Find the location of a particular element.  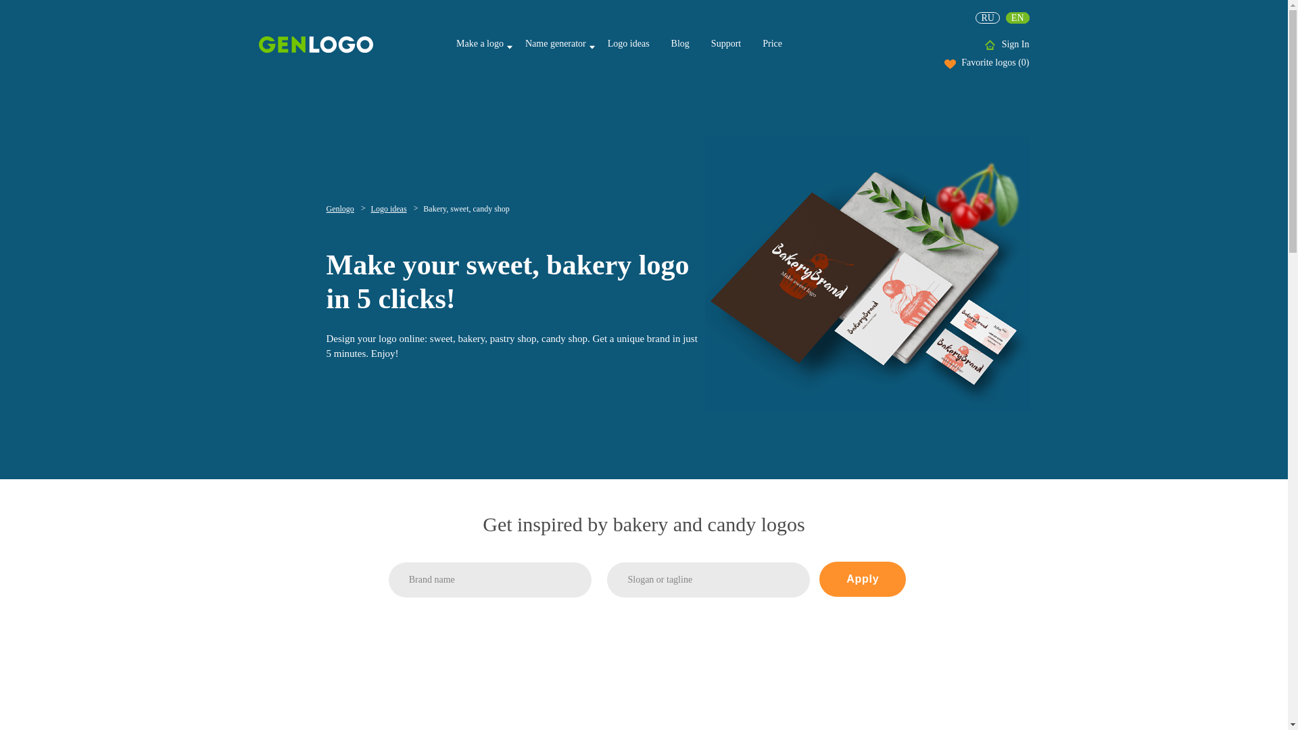

Apply is located at coordinates (863, 579).